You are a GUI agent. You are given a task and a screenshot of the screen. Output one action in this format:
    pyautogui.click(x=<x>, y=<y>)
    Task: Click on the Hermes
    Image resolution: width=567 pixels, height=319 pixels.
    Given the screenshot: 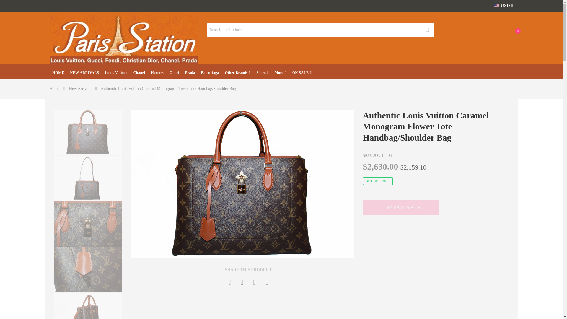 What is the action you would take?
    pyautogui.click(x=157, y=71)
    